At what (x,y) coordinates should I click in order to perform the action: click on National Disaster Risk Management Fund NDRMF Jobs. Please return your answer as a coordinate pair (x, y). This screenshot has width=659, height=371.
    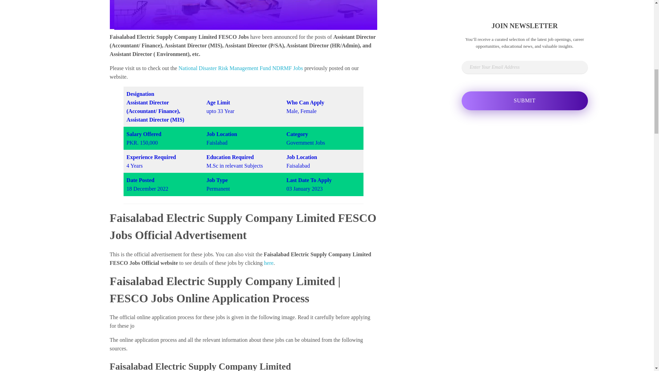
    Looking at the image, I should click on (241, 68).